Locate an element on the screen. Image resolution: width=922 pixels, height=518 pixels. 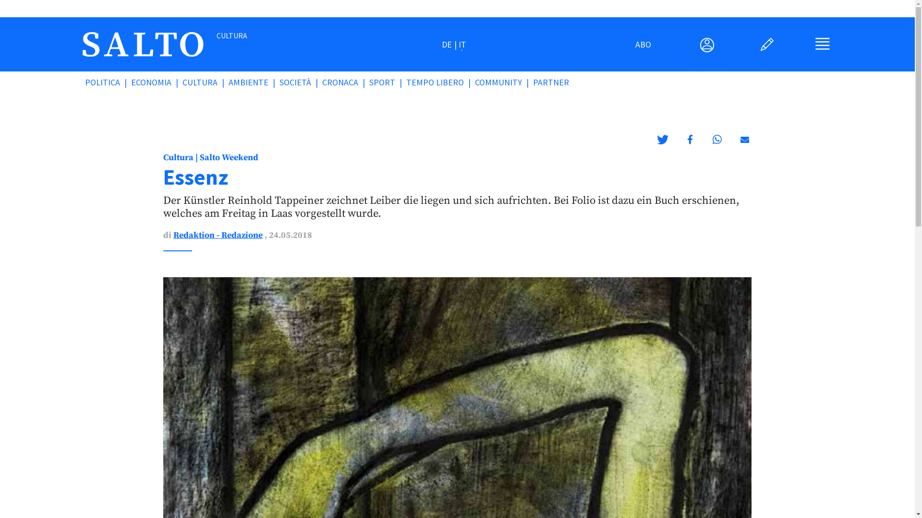
Main Menu is located at coordinates (823, 48).